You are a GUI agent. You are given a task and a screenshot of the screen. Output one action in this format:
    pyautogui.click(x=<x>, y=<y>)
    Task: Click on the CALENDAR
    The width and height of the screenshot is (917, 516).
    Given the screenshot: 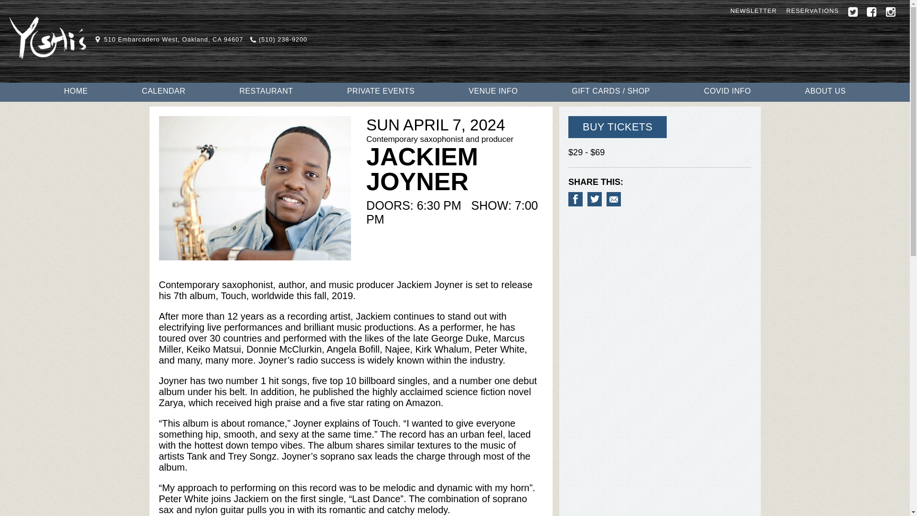 What is the action you would take?
    pyautogui.click(x=163, y=91)
    